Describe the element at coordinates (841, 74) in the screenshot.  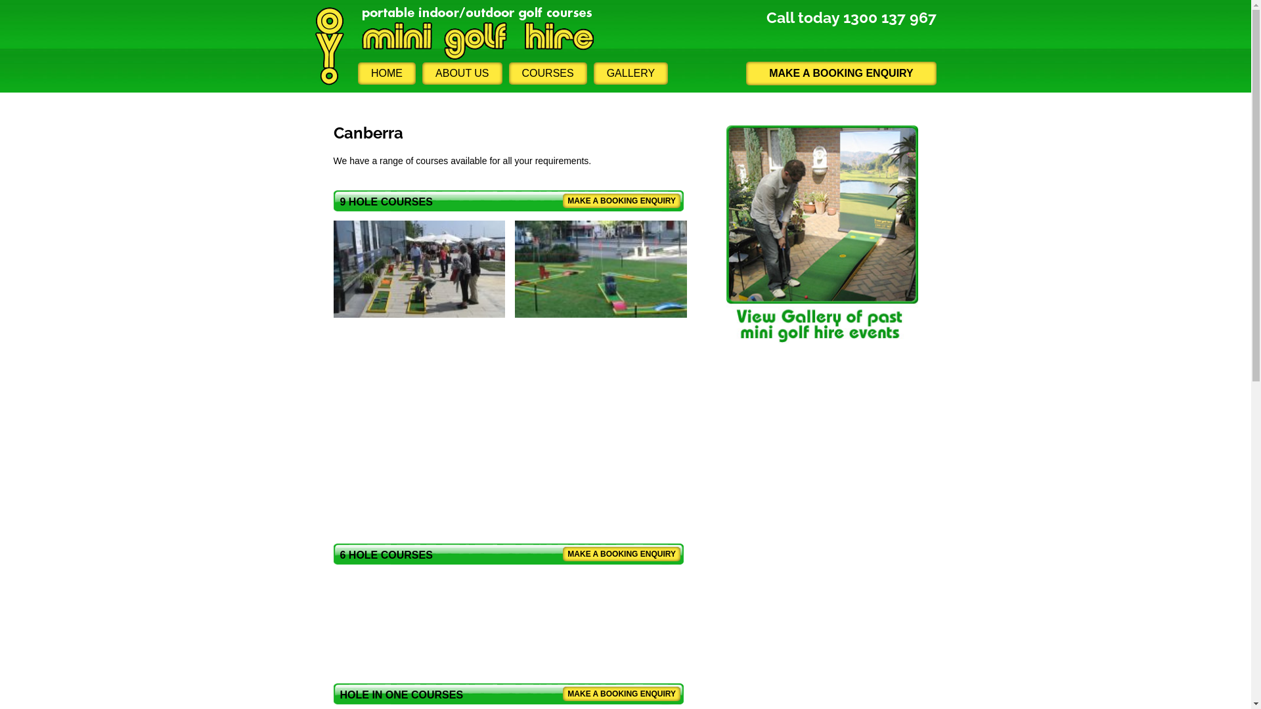
I see `MAKE A BOOKING ENQUIRY` at that location.